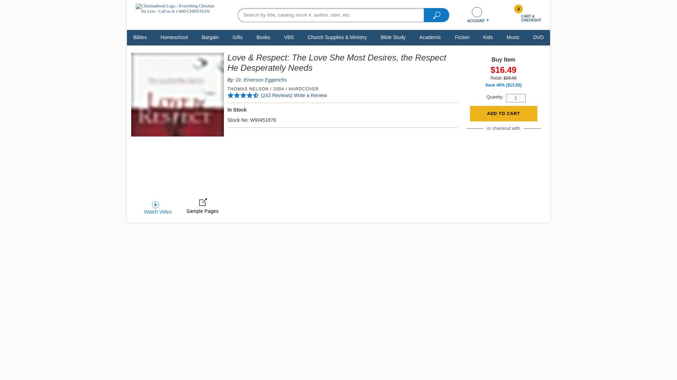 The image size is (677, 380). Describe the element at coordinates (310, 95) in the screenshot. I see `Write a Review` at that location.